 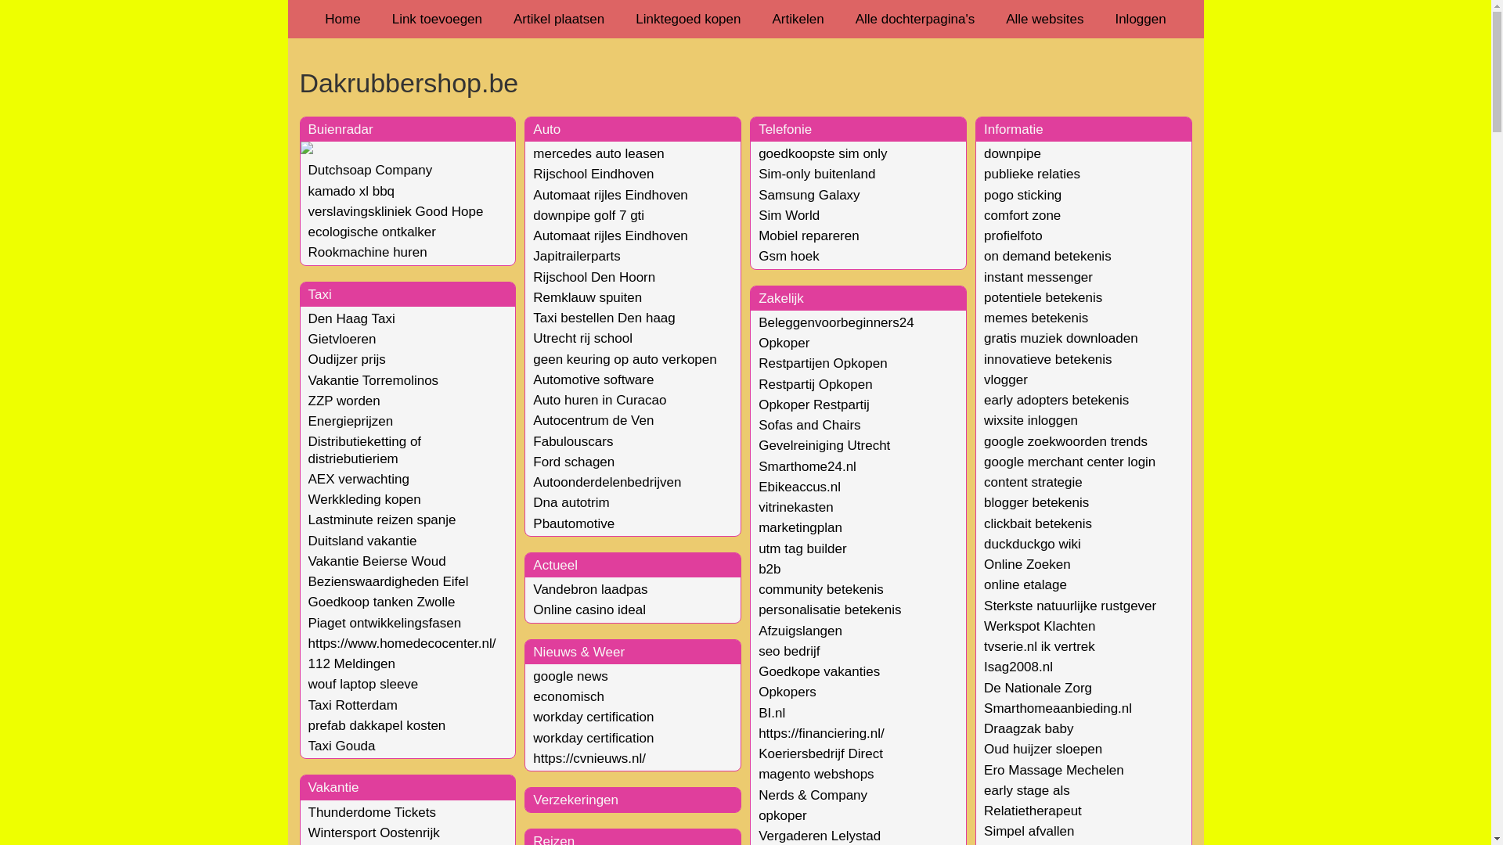 I want to click on Opkoper Restpartij, so click(x=814, y=405).